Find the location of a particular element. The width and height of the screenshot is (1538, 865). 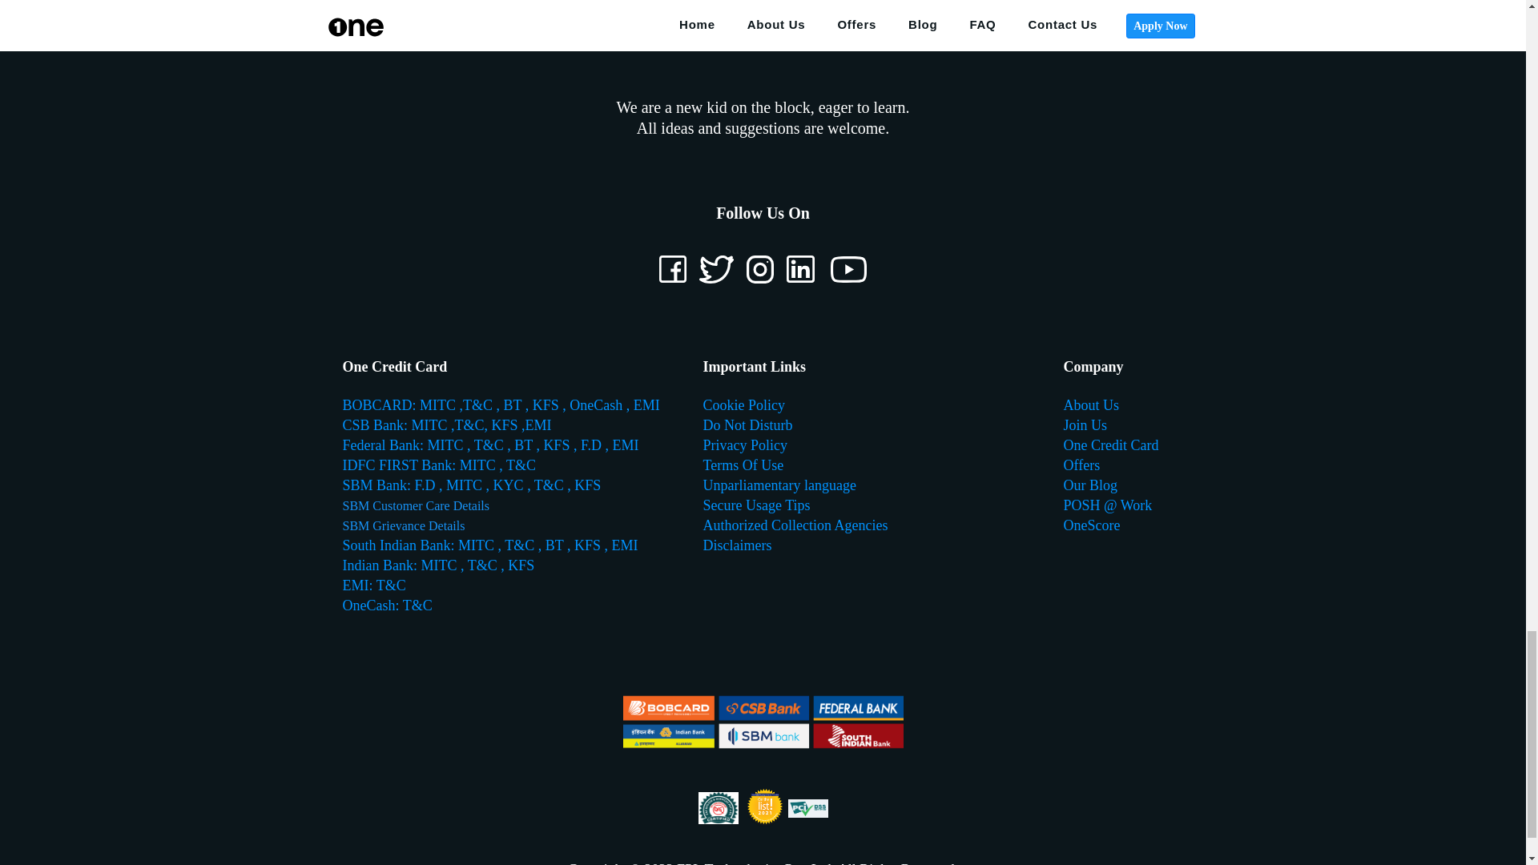

BT is located at coordinates (522, 445).